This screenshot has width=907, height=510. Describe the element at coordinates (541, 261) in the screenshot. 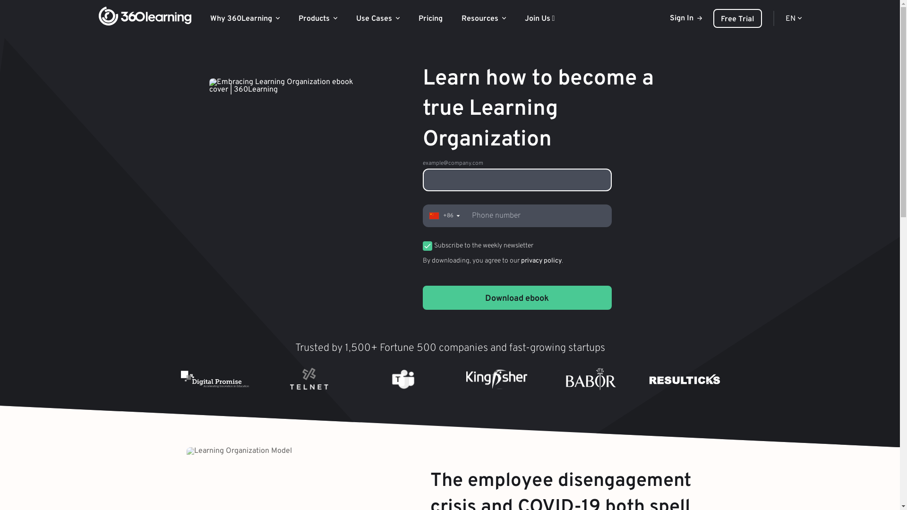

I see `privacy policy` at that location.